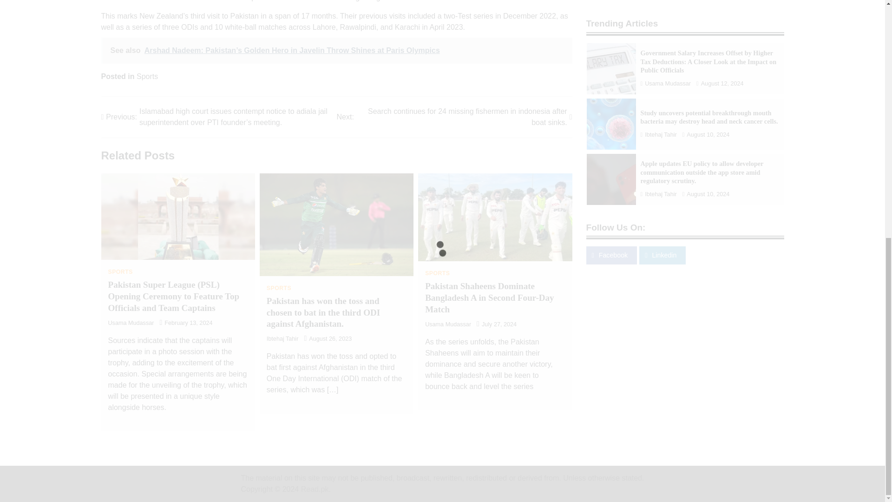 Image resolution: width=892 pixels, height=502 pixels. Describe the element at coordinates (448, 324) in the screenshot. I see `Usama Mudassar` at that location.